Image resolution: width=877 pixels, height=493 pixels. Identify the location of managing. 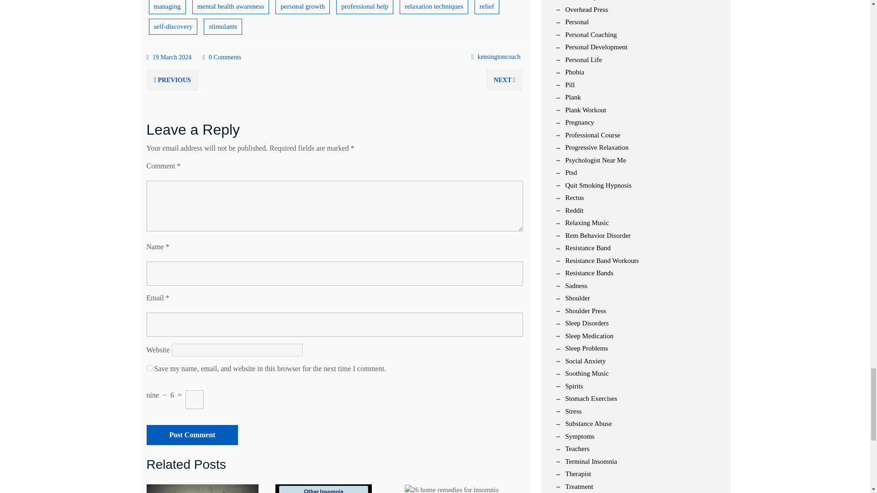
(167, 7).